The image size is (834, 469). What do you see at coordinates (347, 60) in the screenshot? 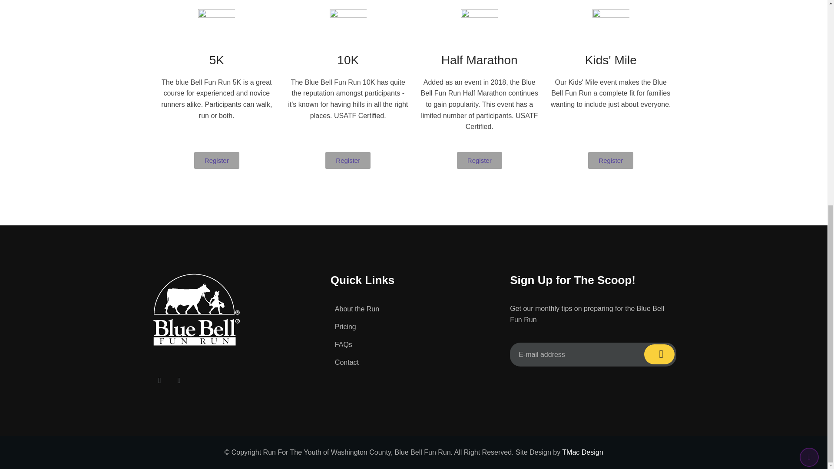
I see `10K` at bounding box center [347, 60].